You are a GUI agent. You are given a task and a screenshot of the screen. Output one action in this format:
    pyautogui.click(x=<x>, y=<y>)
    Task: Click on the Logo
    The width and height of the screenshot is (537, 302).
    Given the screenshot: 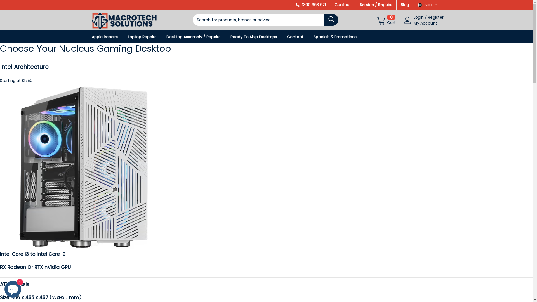 What is the action you would take?
    pyautogui.click(x=124, y=20)
    